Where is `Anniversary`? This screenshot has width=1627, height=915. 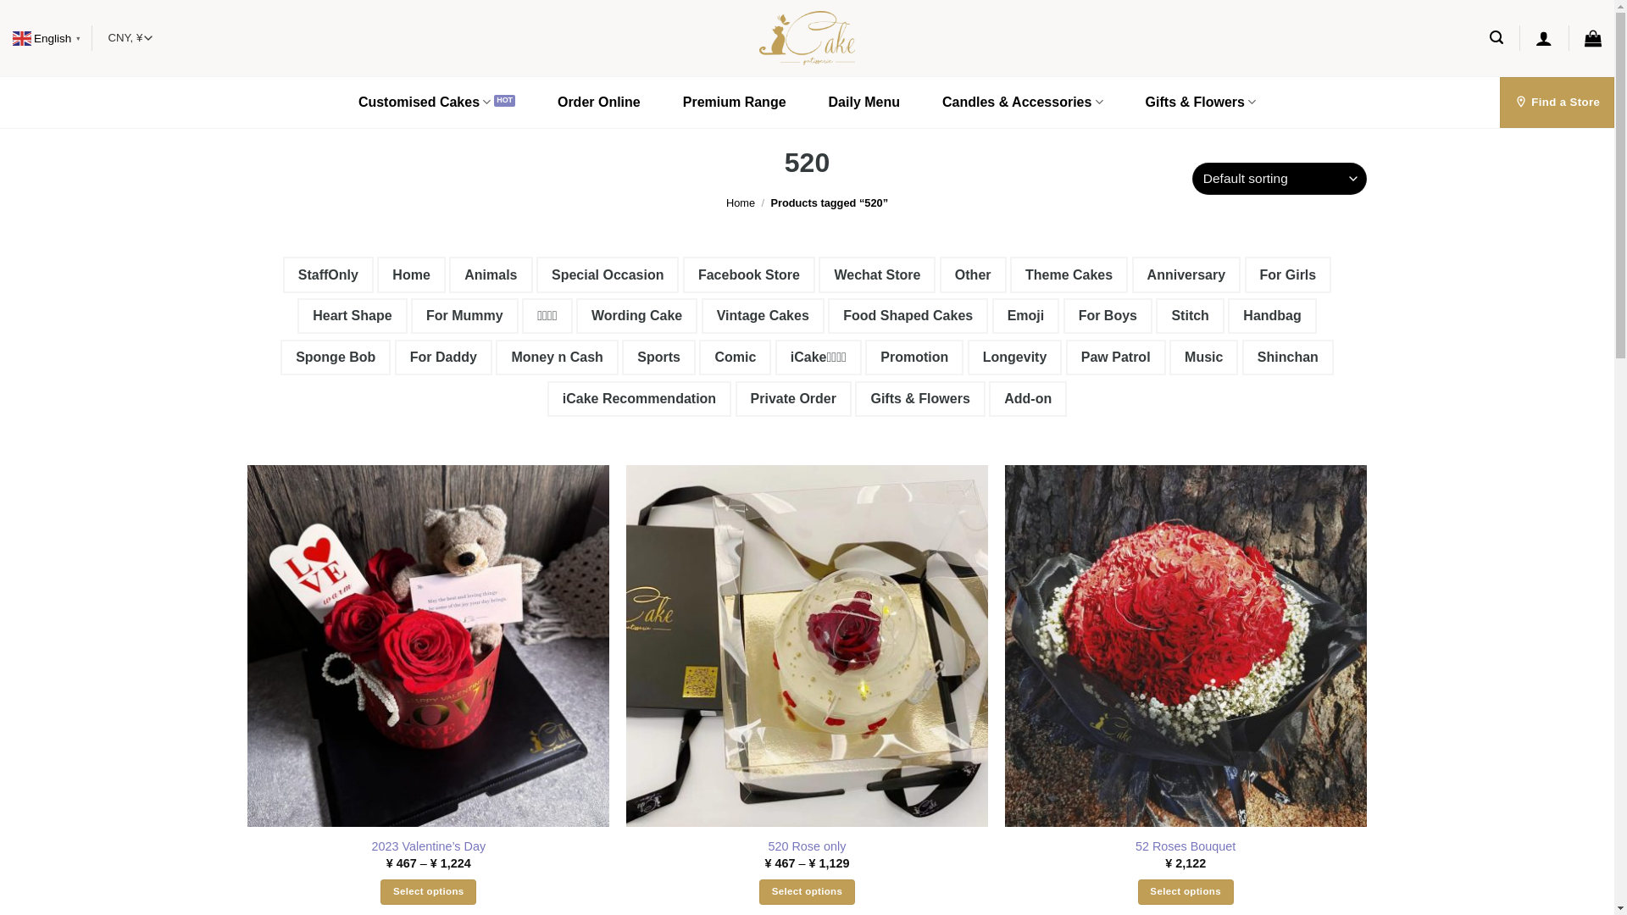
Anniversary is located at coordinates (1186, 274).